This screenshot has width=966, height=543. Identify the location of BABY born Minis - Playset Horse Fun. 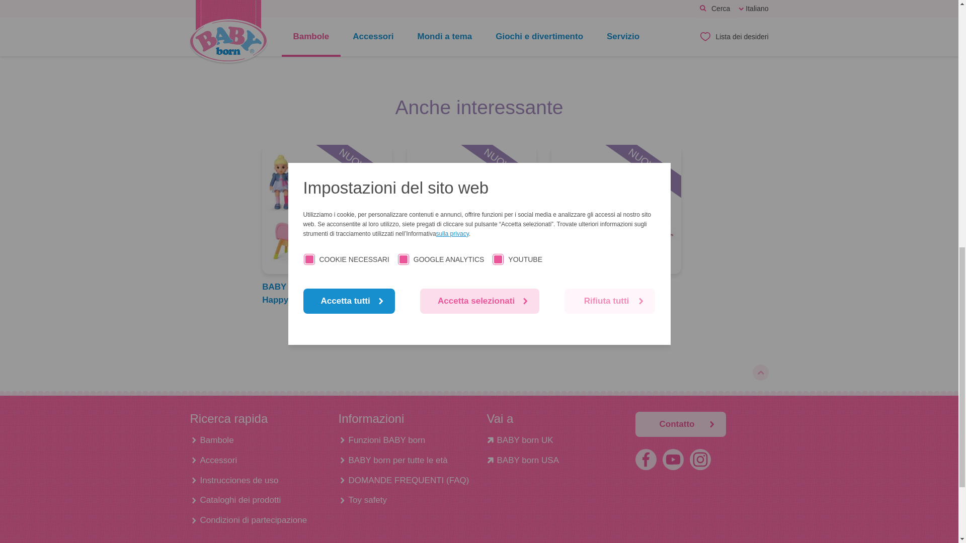
(472, 293).